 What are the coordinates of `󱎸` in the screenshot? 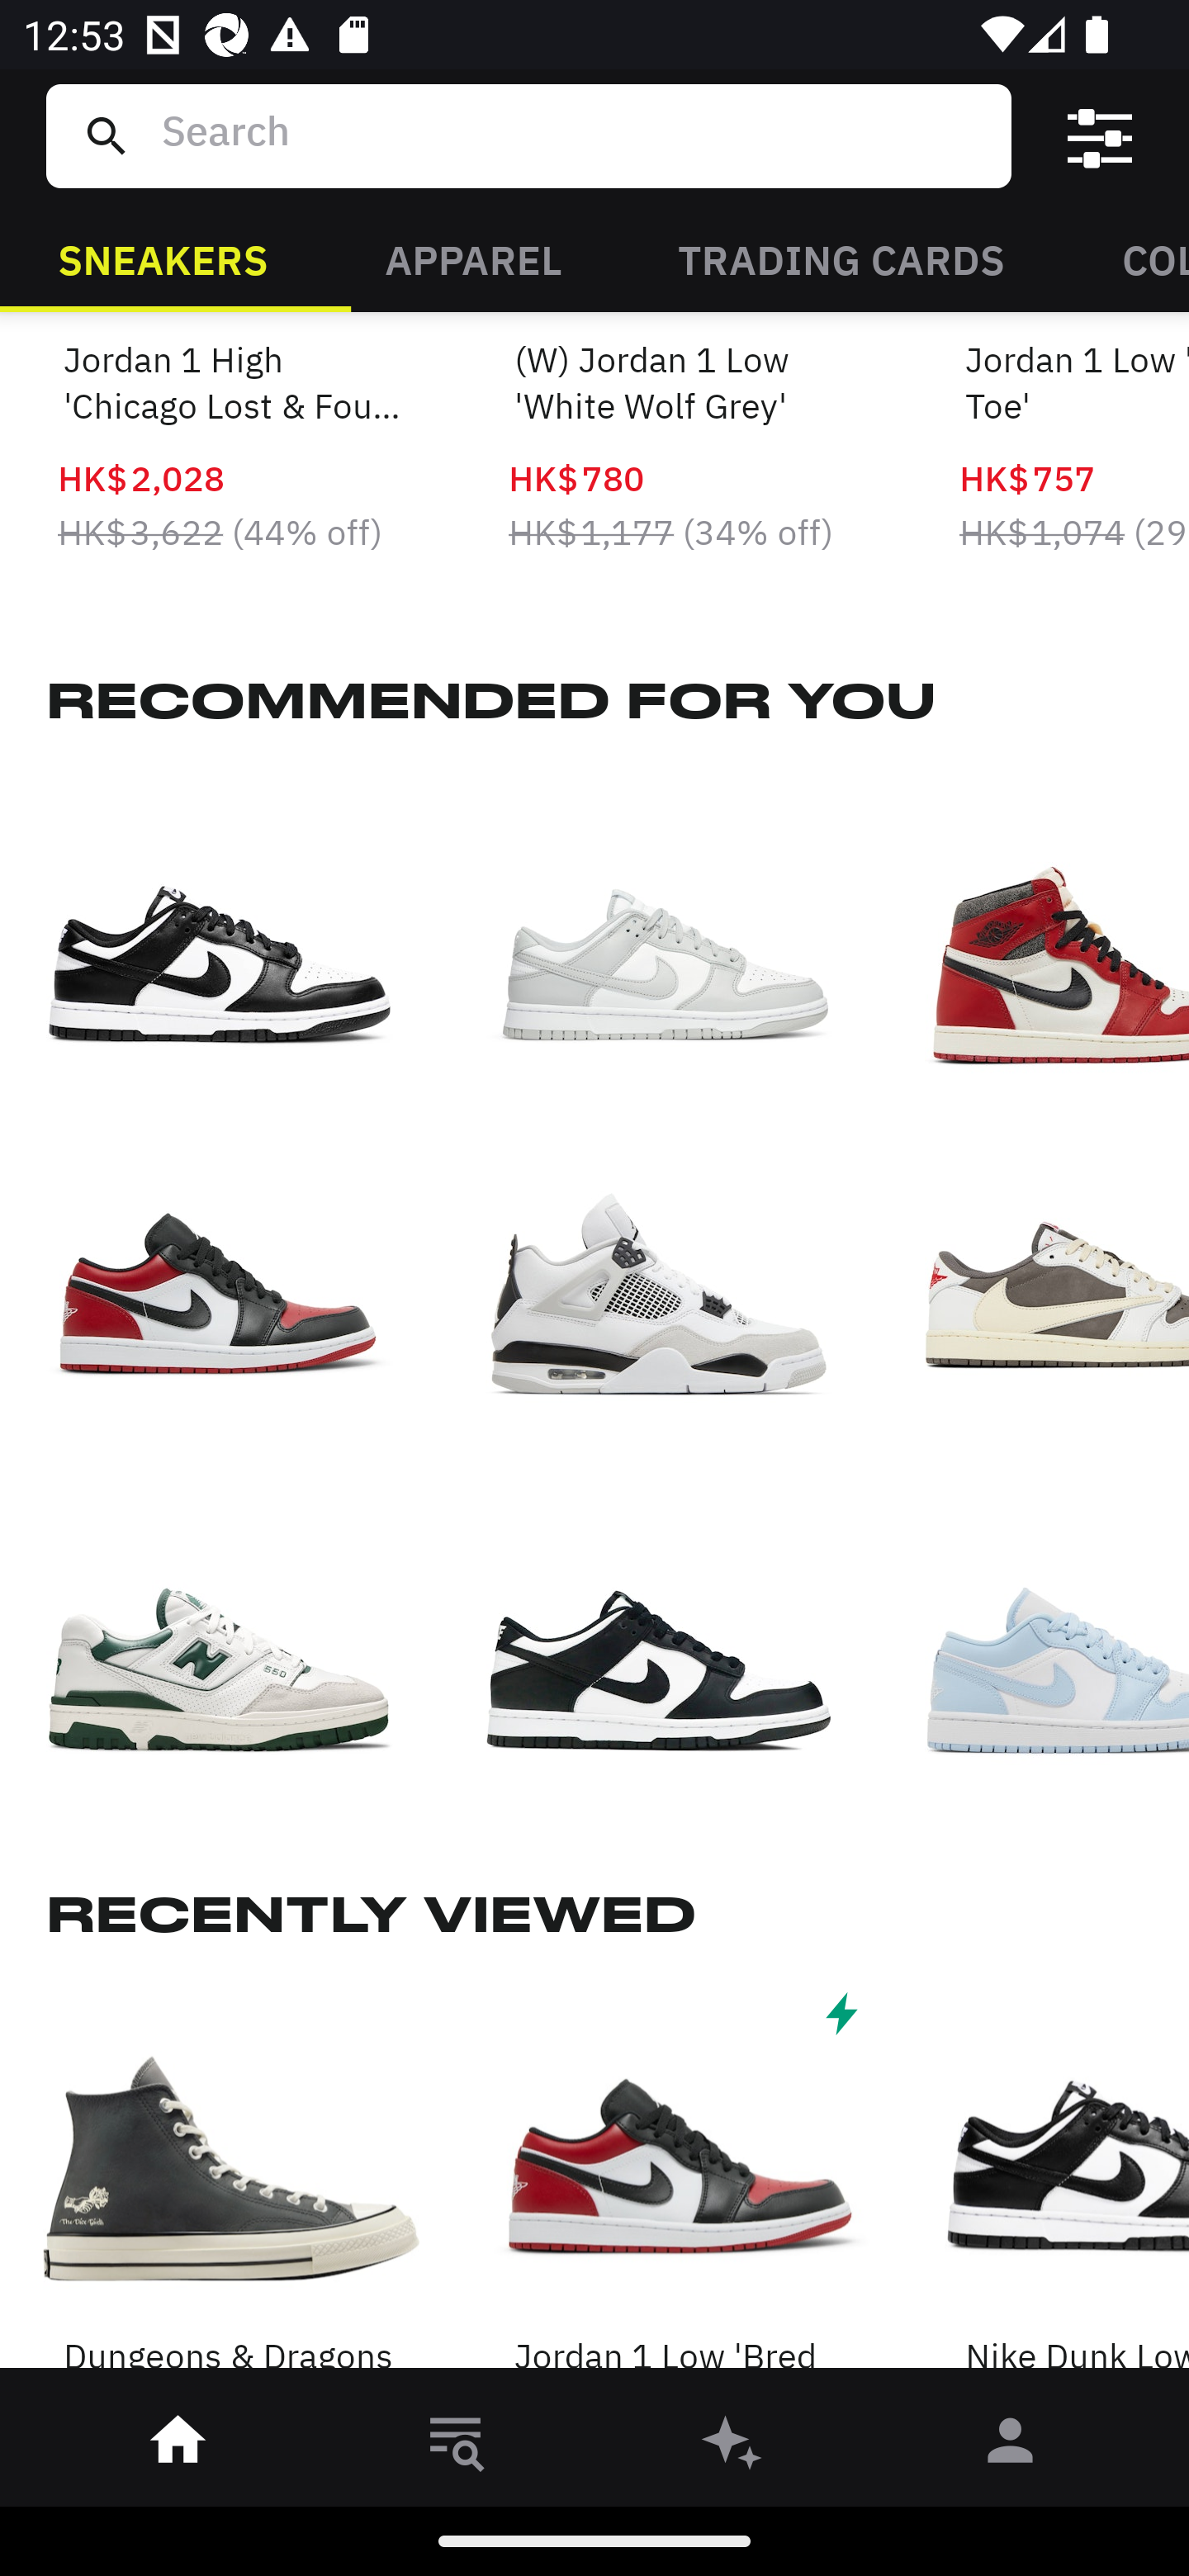 It's located at (456, 2446).